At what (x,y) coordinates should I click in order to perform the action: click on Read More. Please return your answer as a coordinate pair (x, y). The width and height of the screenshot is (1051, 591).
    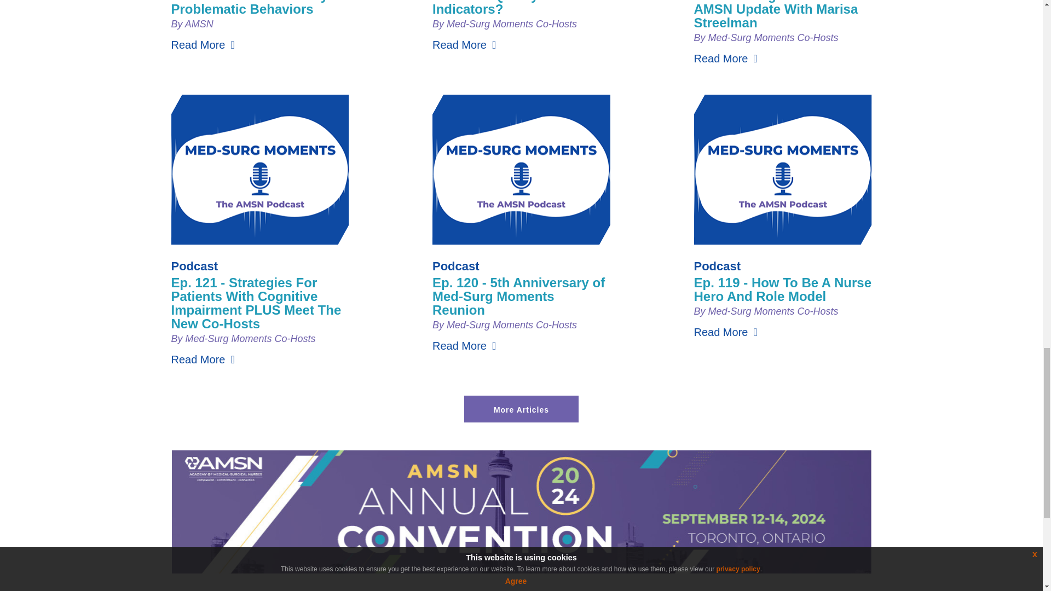
    Looking at the image, I should click on (203, 45).